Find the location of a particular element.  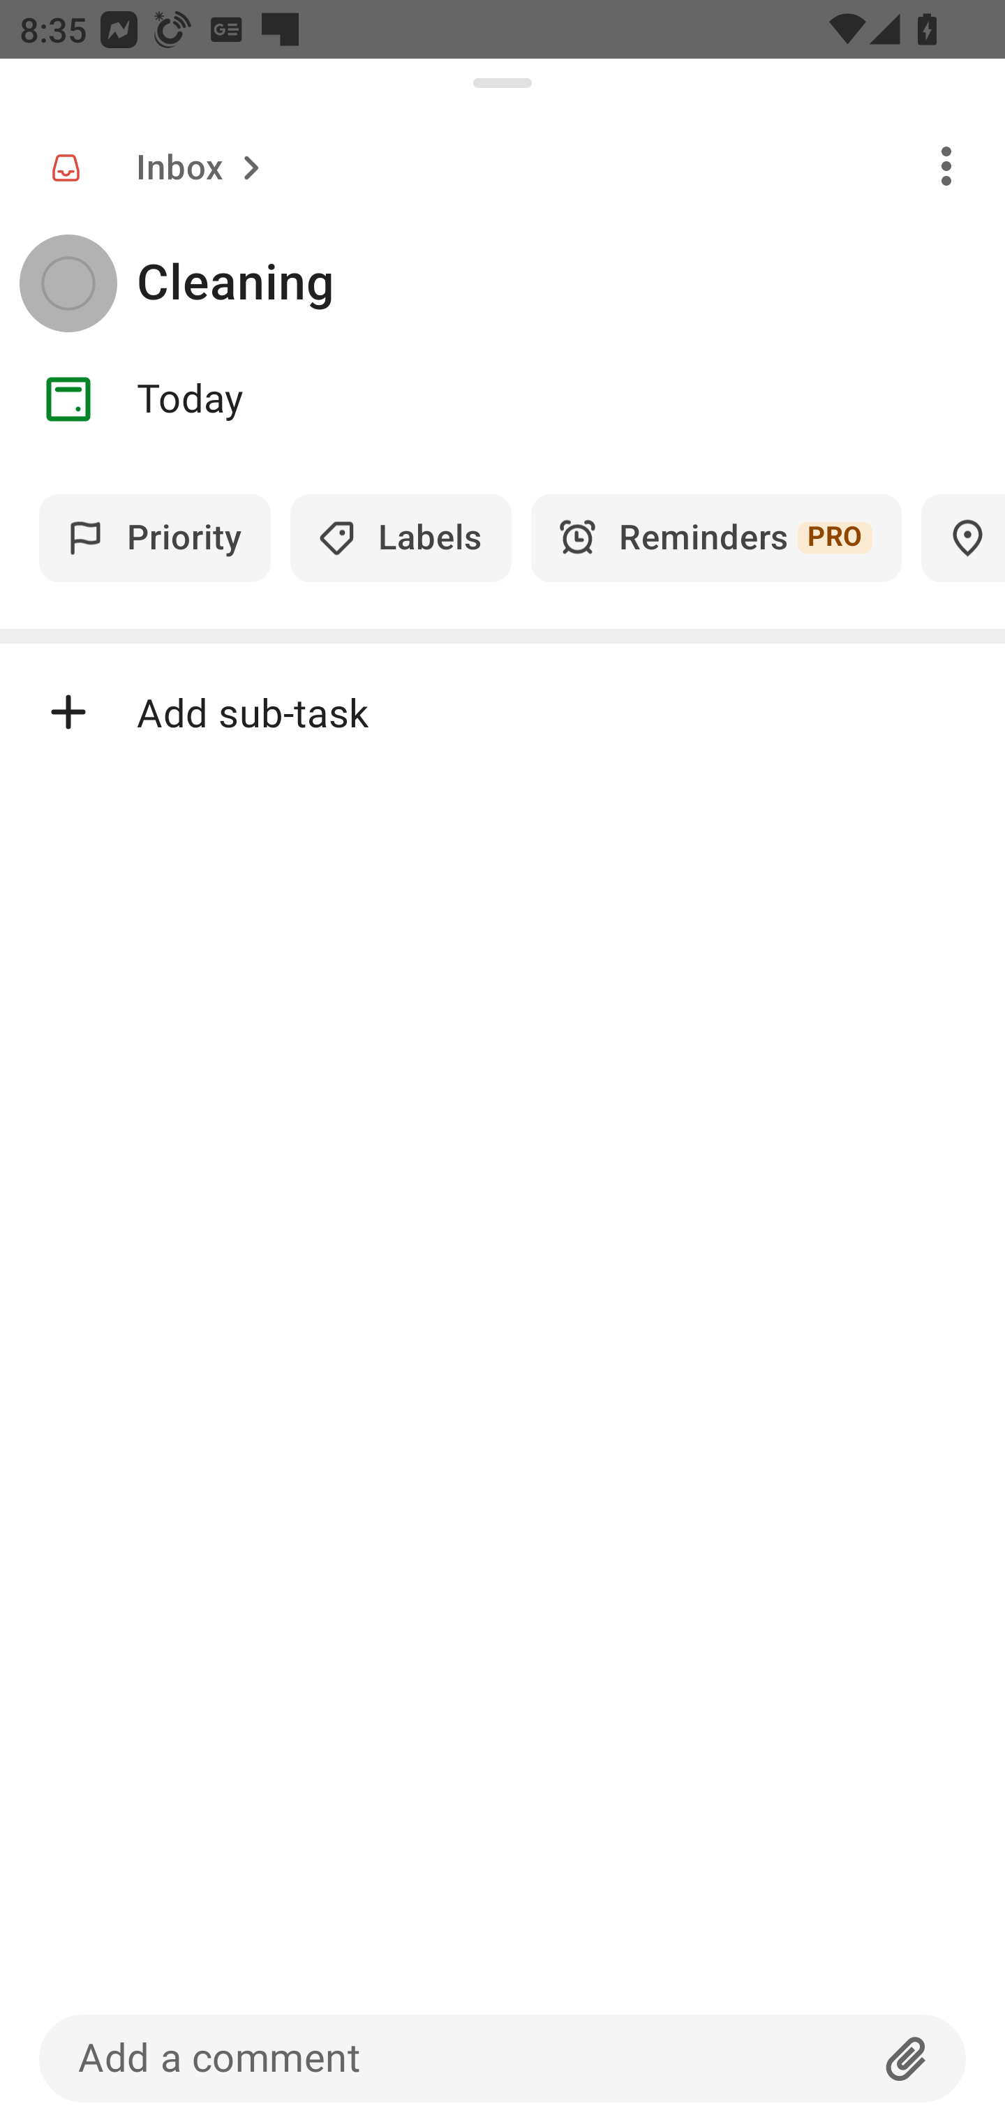

Labels is located at coordinates (401, 537).